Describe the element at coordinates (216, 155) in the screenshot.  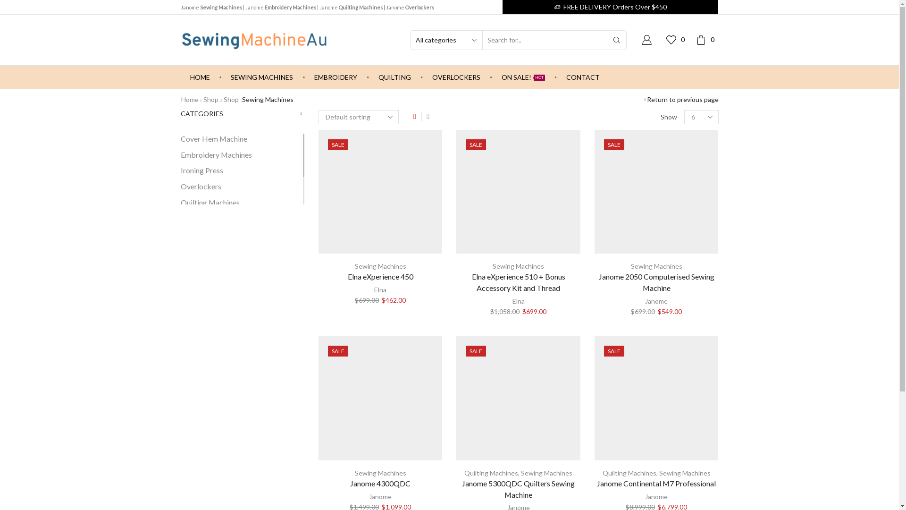
I see `Embroidery Machines` at that location.